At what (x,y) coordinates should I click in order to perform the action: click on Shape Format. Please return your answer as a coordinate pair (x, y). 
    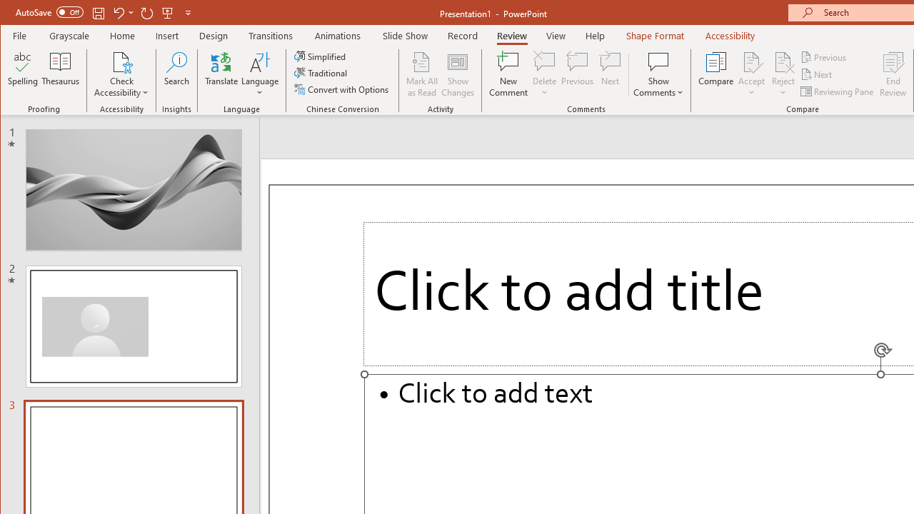
    Looking at the image, I should click on (654, 36).